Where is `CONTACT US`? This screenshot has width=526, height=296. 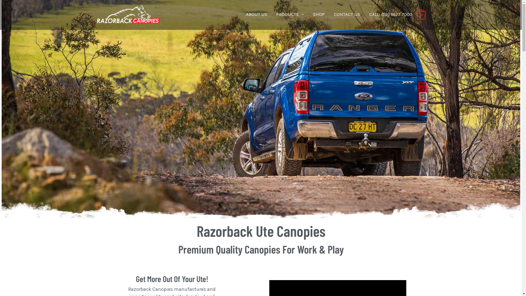
CONTACT US is located at coordinates (347, 14).